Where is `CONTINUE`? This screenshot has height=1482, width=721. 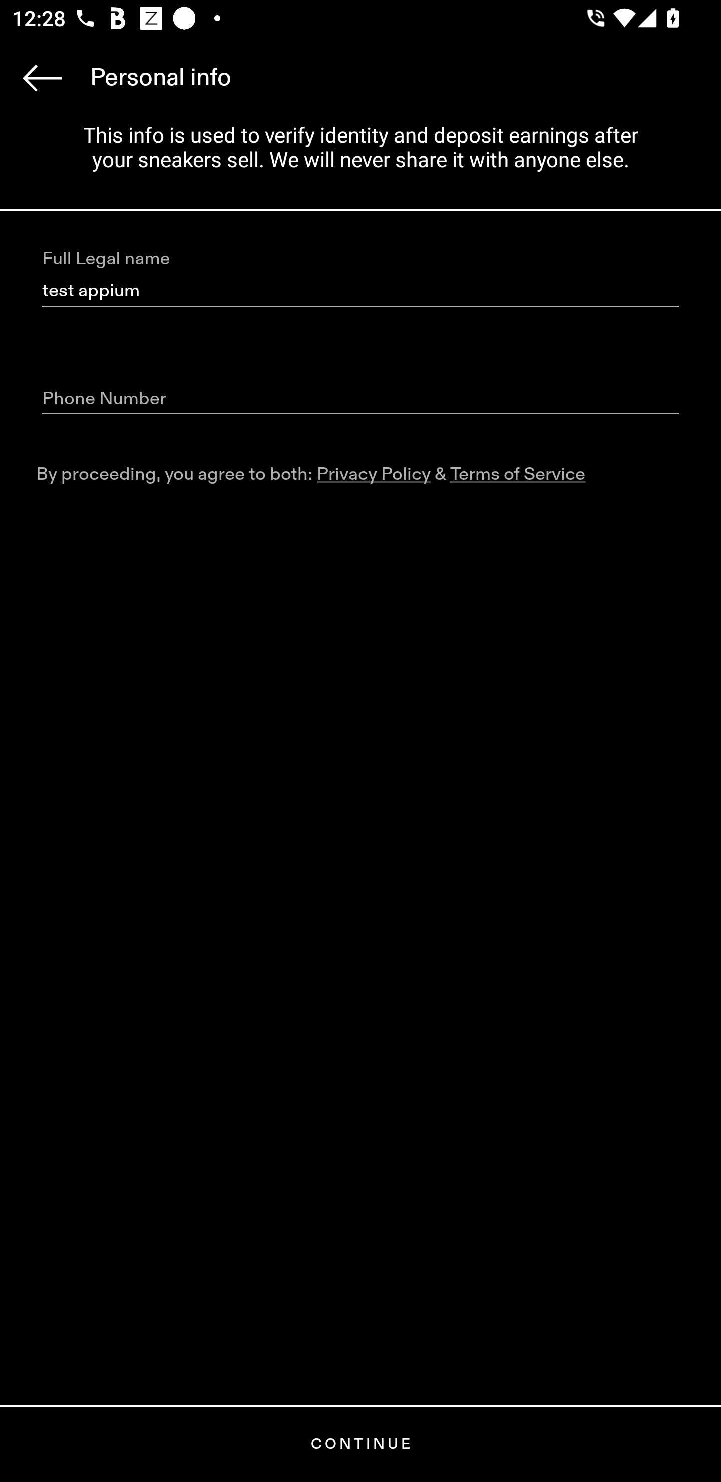 CONTINUE is located at coordinates (360, 1444).